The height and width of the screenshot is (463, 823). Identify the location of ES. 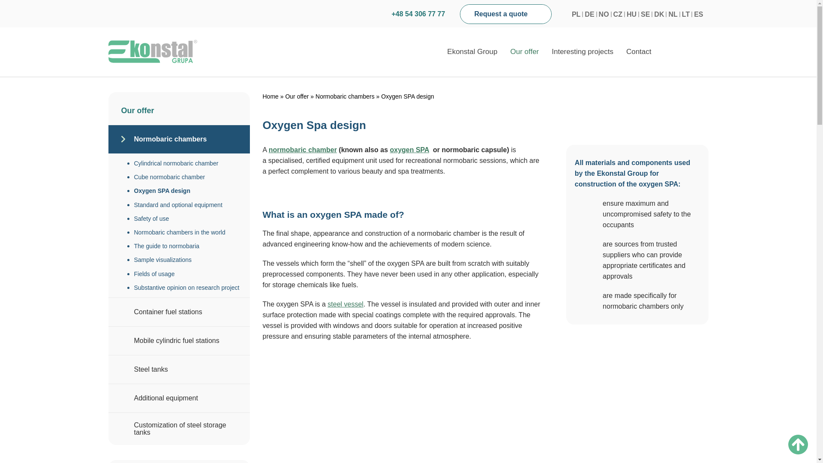
(698, 14).